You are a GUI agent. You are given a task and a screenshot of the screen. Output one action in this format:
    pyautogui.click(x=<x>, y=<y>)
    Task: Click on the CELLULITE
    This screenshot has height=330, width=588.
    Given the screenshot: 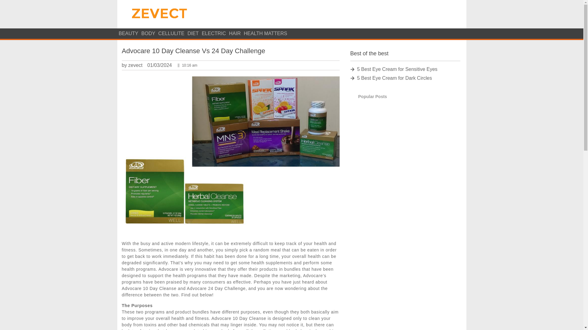 What is the action you would take?
    pyautogui.click(x=171, y=34)
    